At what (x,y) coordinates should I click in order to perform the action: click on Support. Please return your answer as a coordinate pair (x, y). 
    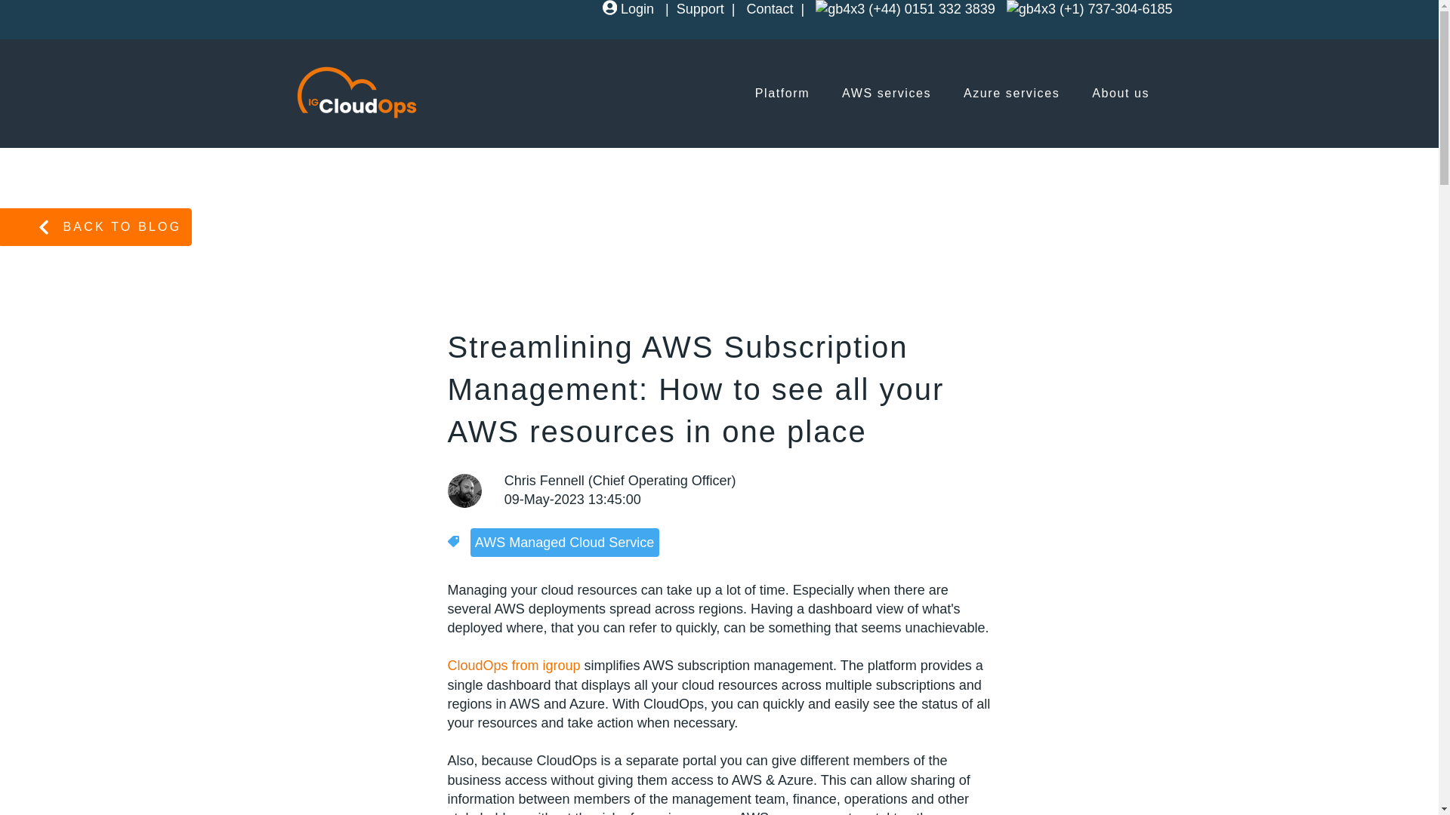
    Looking at the image, I should click on (700, 9).